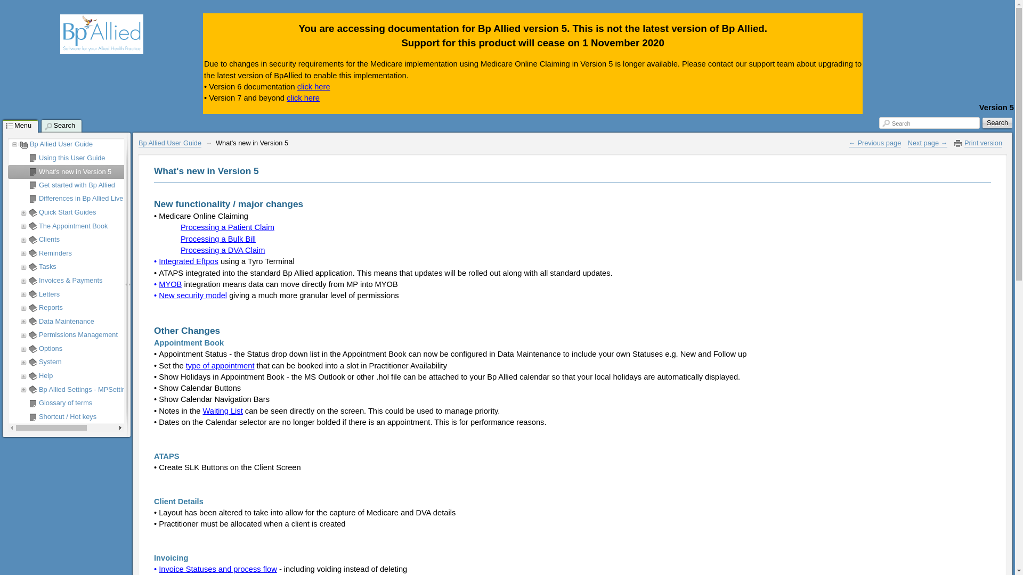 This screenshot has height=575, width=1023. I want to click on Get started with Bp Allied, so click(119, 185).